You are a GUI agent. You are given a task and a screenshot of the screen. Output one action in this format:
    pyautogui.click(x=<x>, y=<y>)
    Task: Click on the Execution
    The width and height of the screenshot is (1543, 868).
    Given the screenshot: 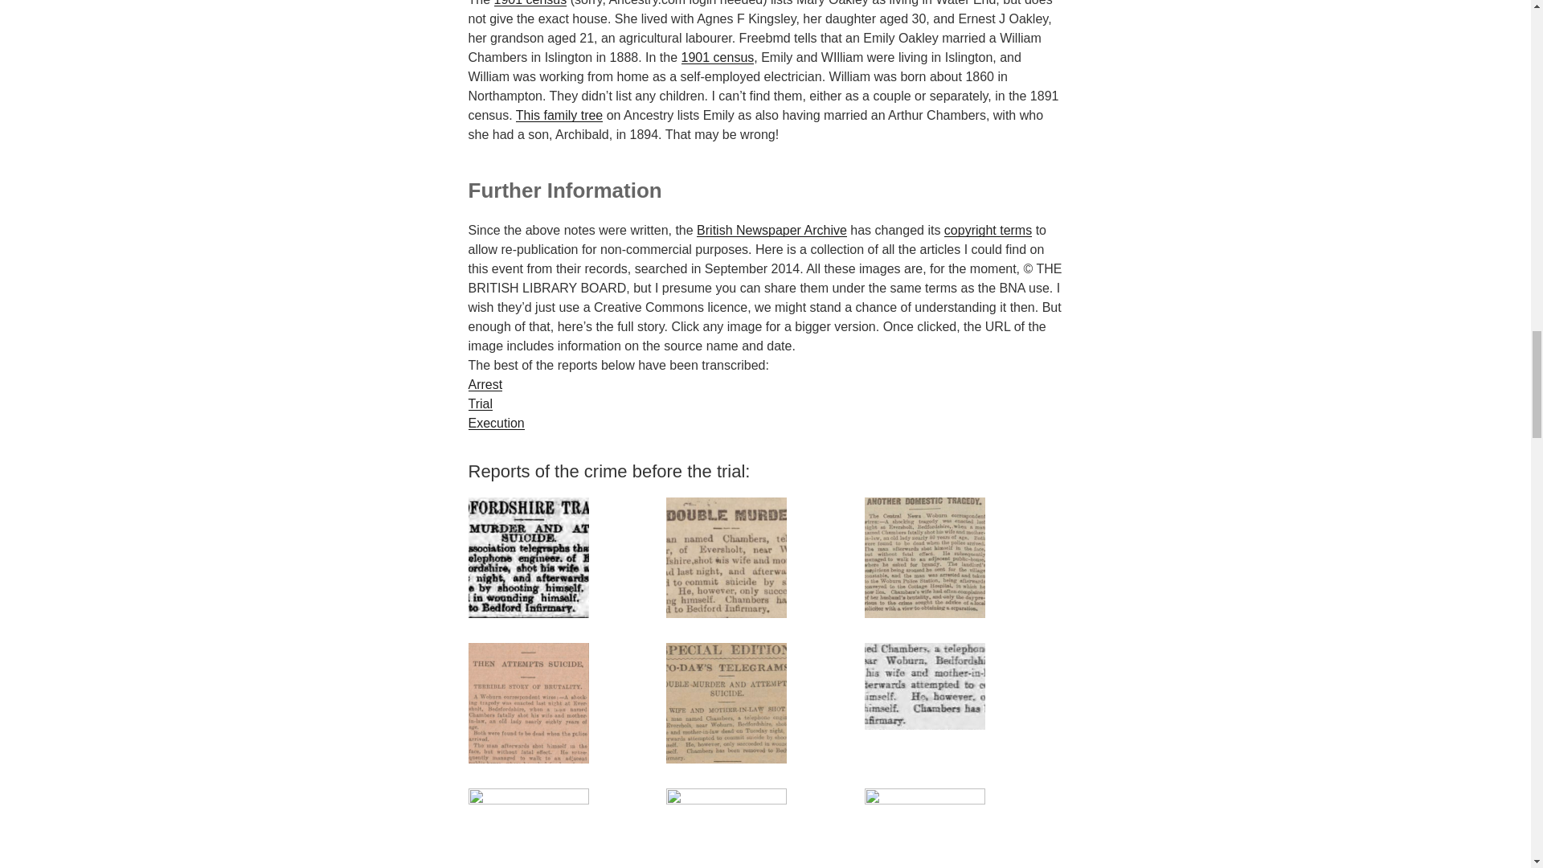 What is the action you would take?
    pyautogui.click(x=495, y=423)
    